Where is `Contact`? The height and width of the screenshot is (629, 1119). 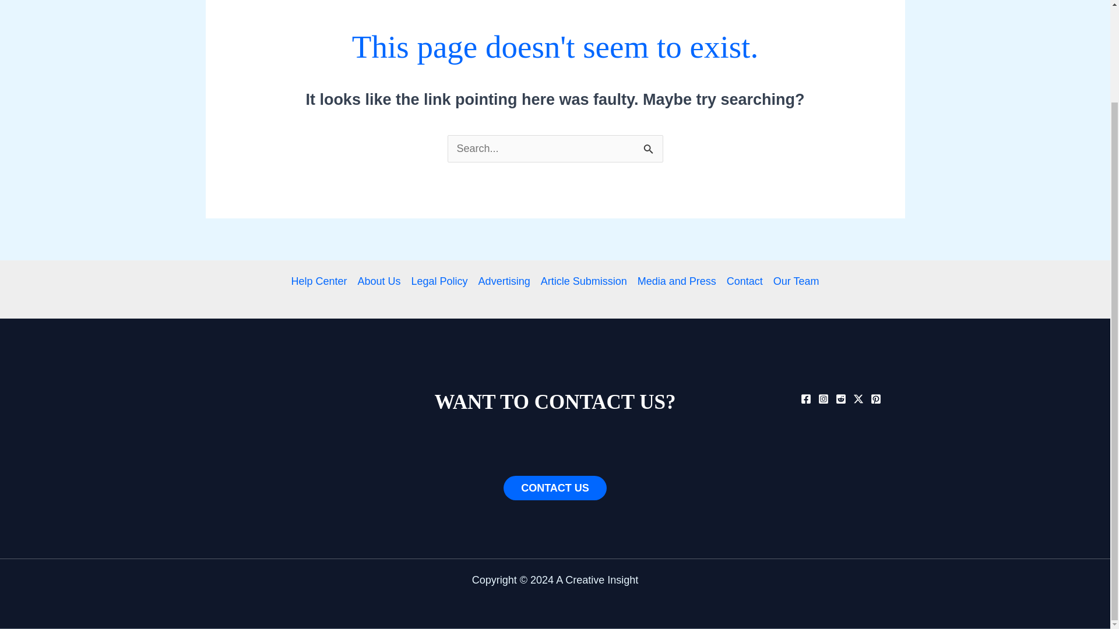 Contact is located at coordinates (745, 281).